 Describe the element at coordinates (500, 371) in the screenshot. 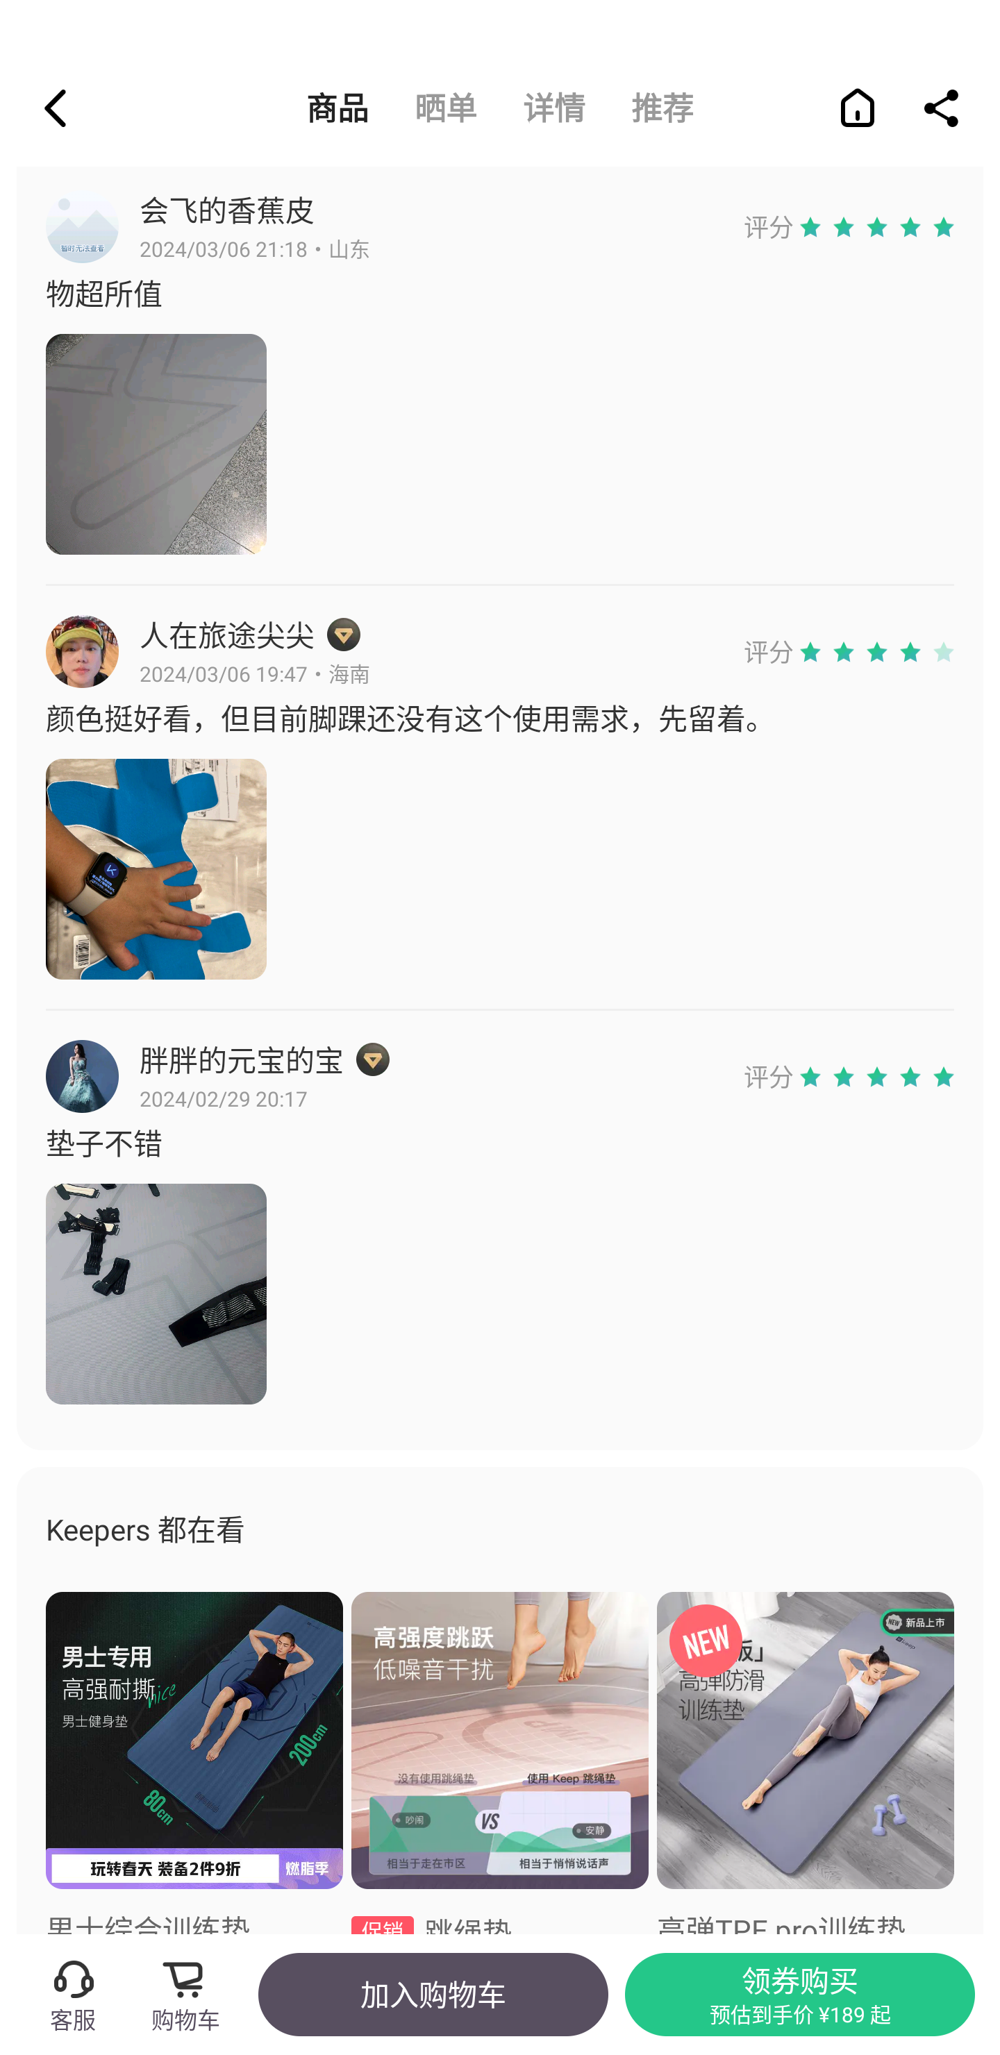

I see `会飞的香蕉皮 2024/03/06 21:18・山东 评分 物超所值` at that location.